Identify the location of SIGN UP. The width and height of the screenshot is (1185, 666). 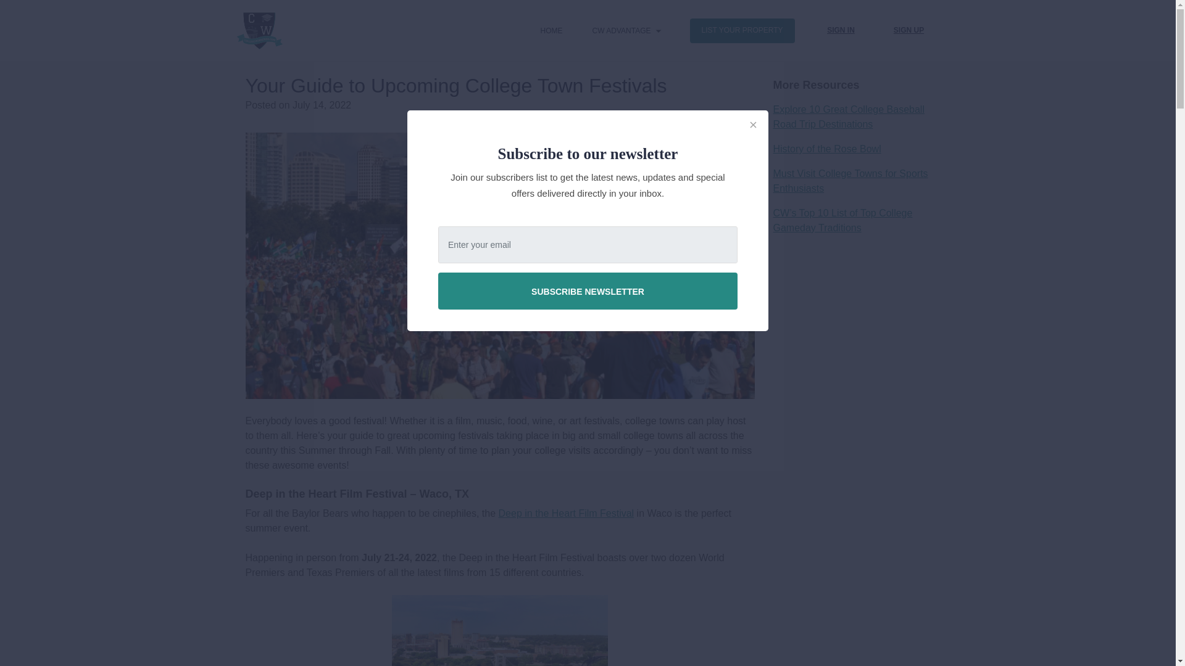
(908, 31).